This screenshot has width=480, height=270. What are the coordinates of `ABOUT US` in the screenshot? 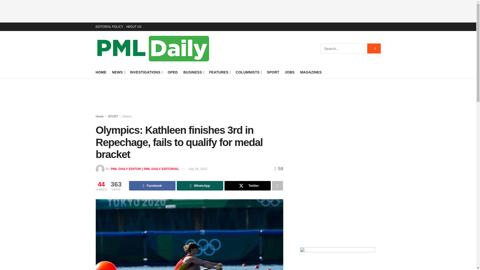 It's located at (134, 26).